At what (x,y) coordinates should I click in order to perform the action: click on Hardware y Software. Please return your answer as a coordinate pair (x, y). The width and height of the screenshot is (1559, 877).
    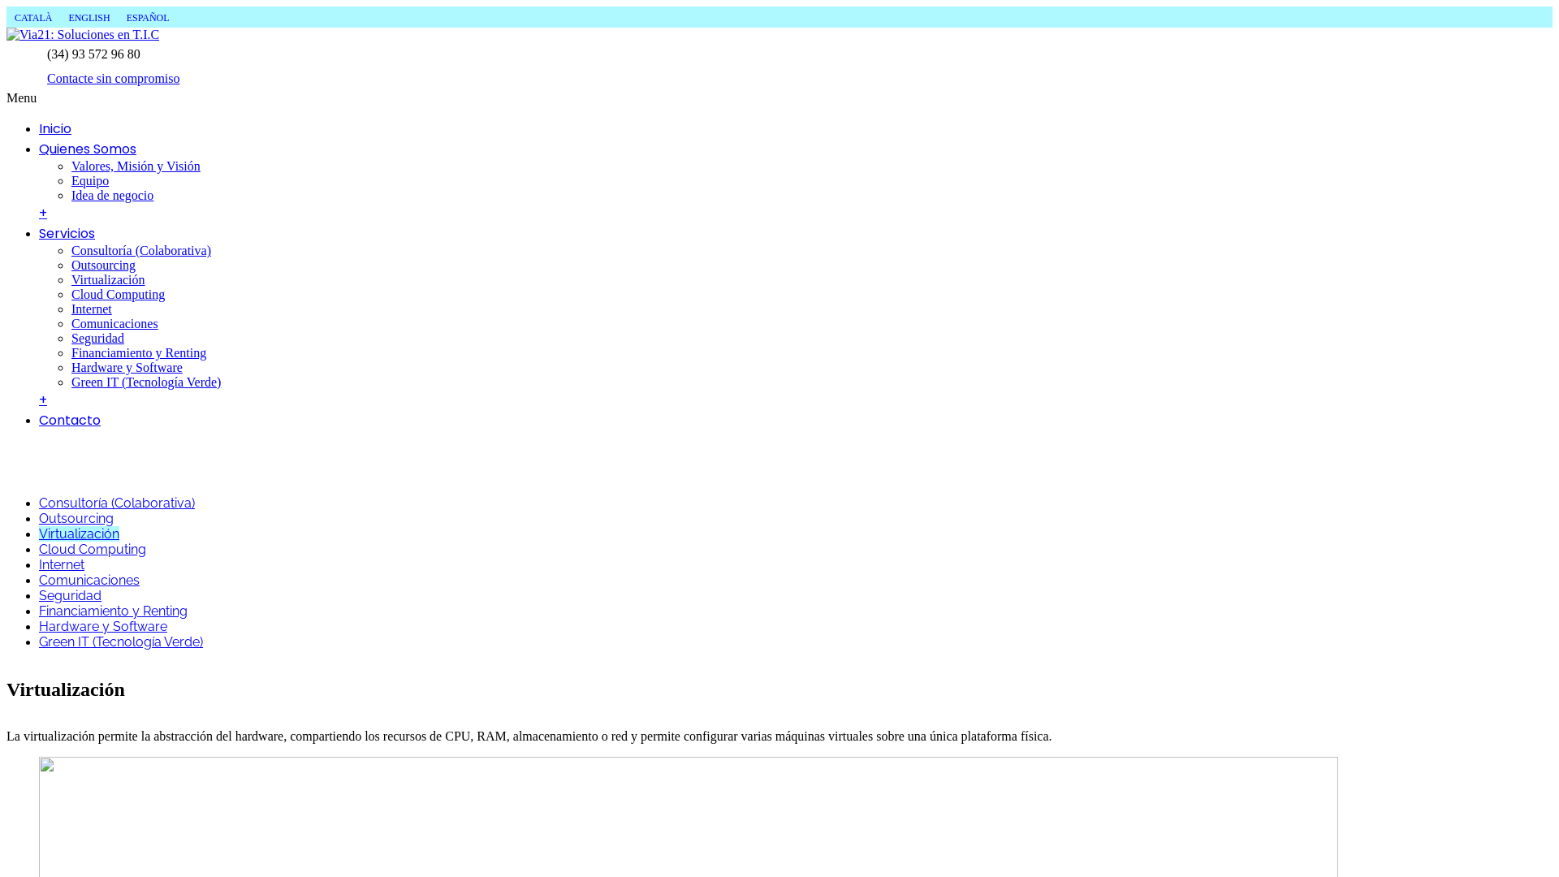
    Looking at the image, I should click on (103, 627).